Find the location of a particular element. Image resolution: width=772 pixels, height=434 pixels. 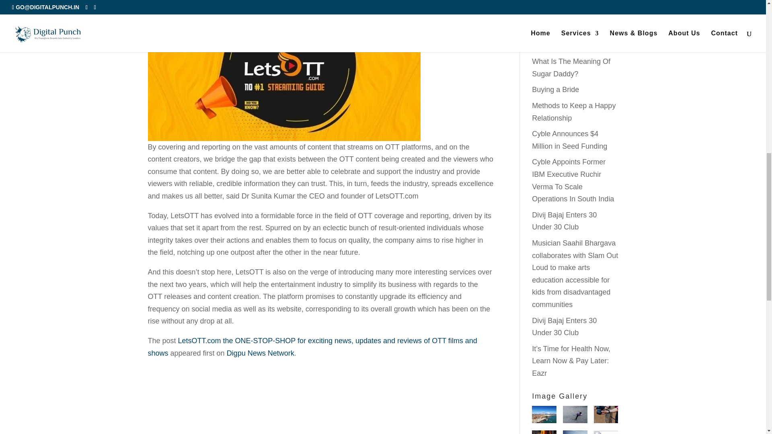

Digpu News Network is located at coordinates (261, 353).